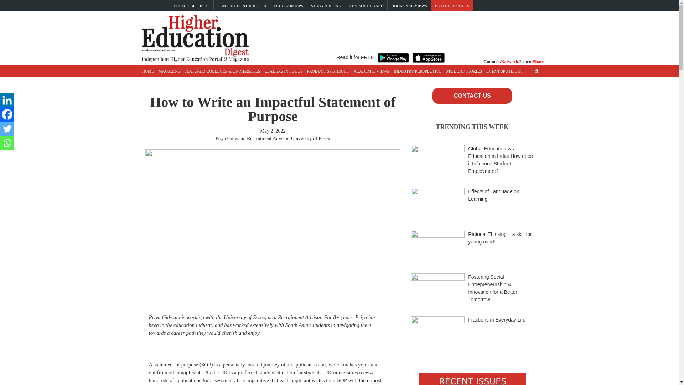 This screenshot has height=385, width=684. What do you see at coordinates (452, 6) in the screenshot?
I see `EDTECH INSIGHTS` at bounding box center [452, 6].